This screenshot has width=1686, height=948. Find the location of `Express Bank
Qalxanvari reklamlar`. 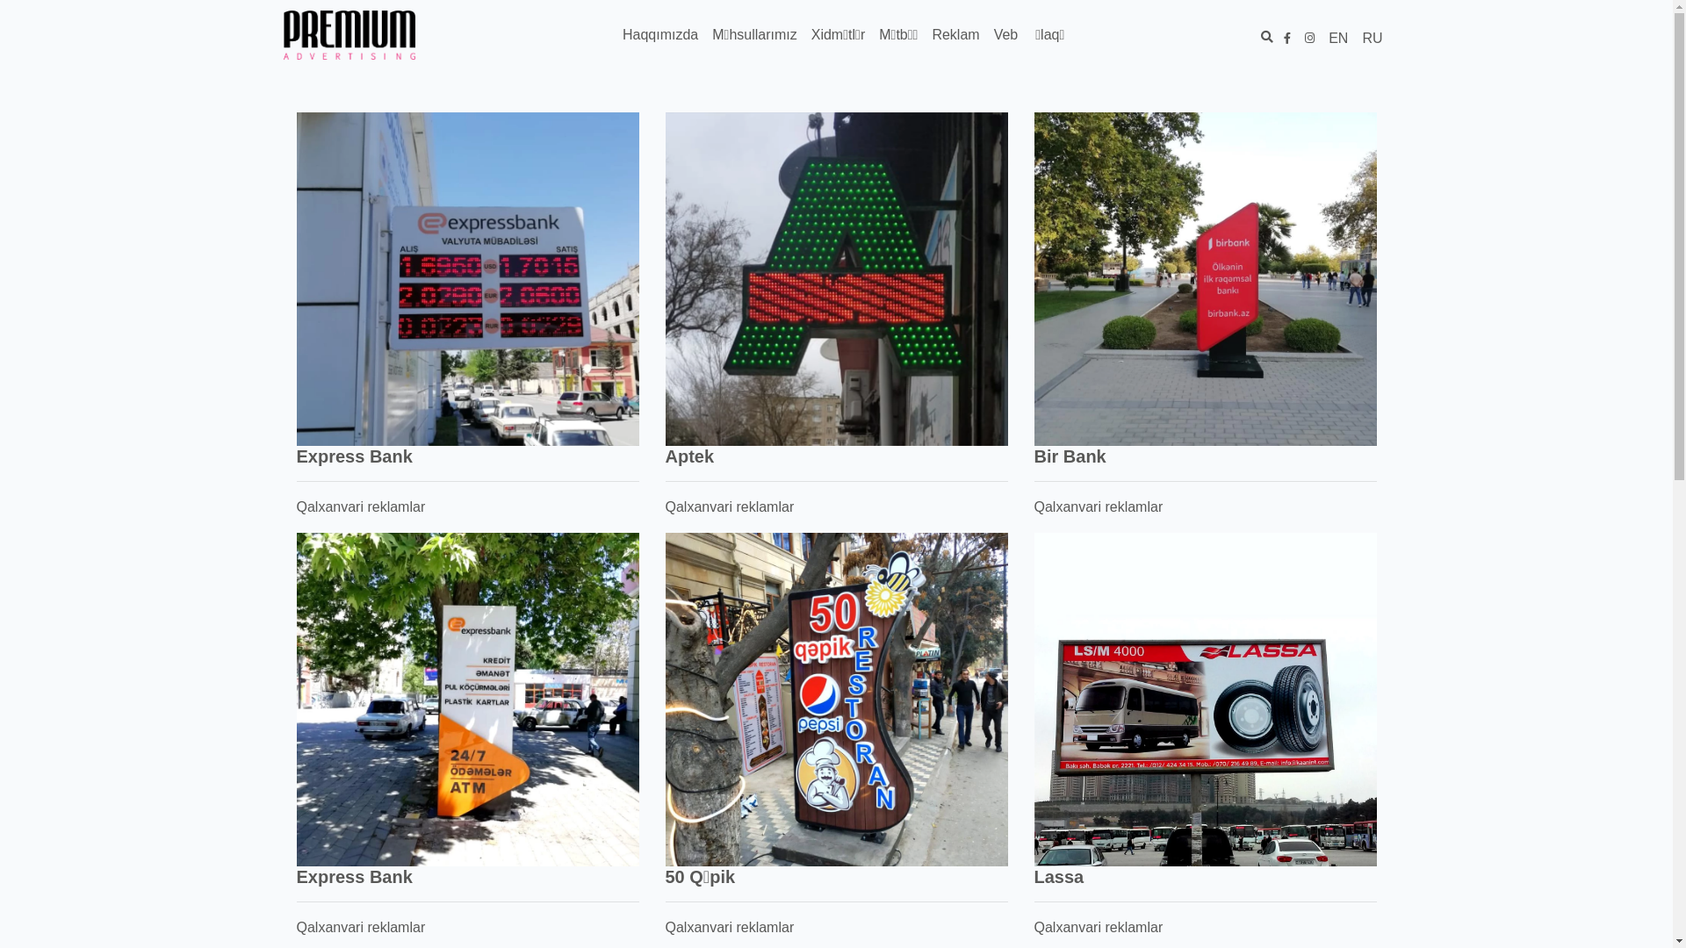

Express Bank
Qalxanvari reklamlar is located at coordinates (468, 395).